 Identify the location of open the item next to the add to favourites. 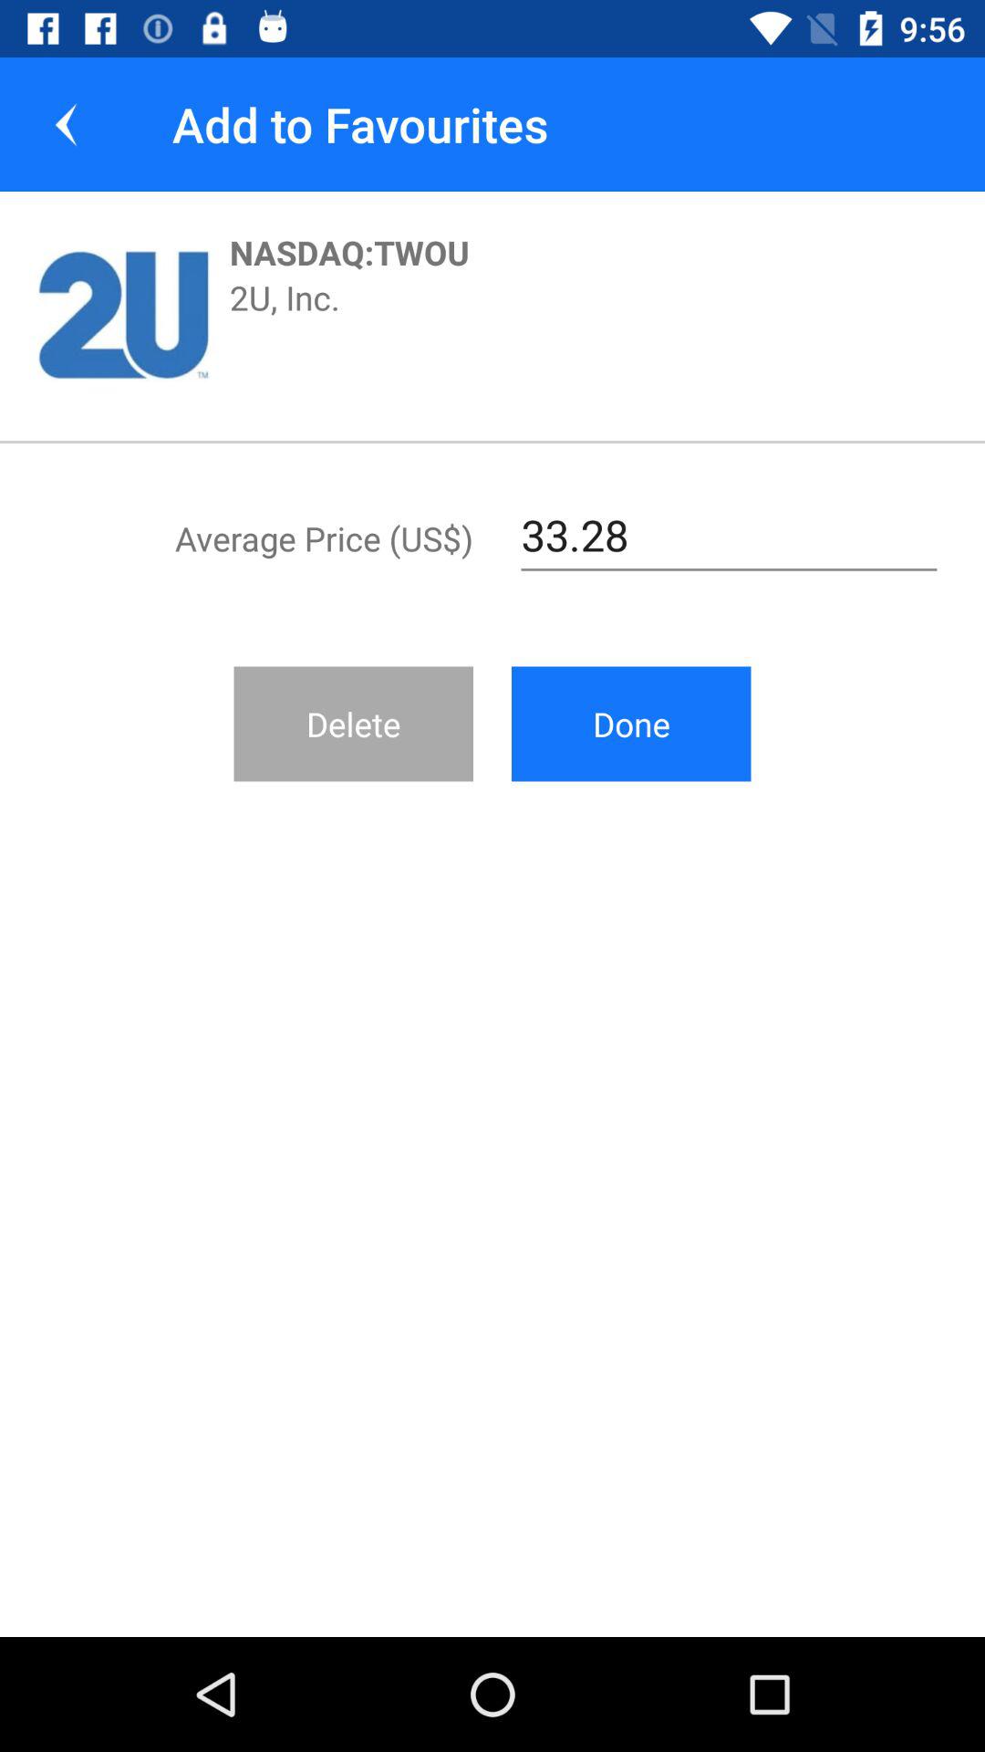
(67, 124).